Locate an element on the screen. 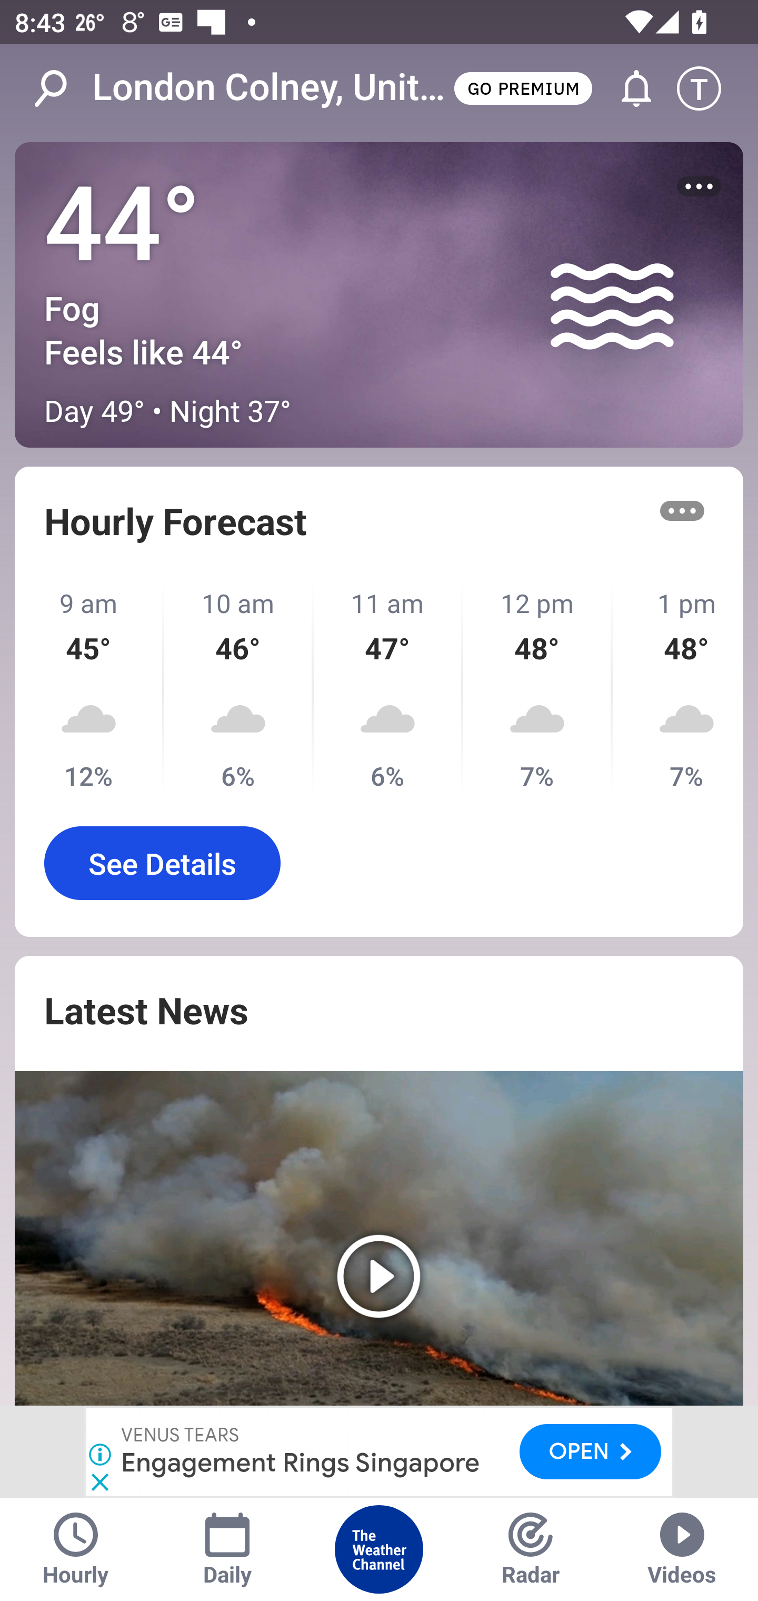 The width and height of the screenshot is (758, 1601). More options is located at coordinates (682, 510).